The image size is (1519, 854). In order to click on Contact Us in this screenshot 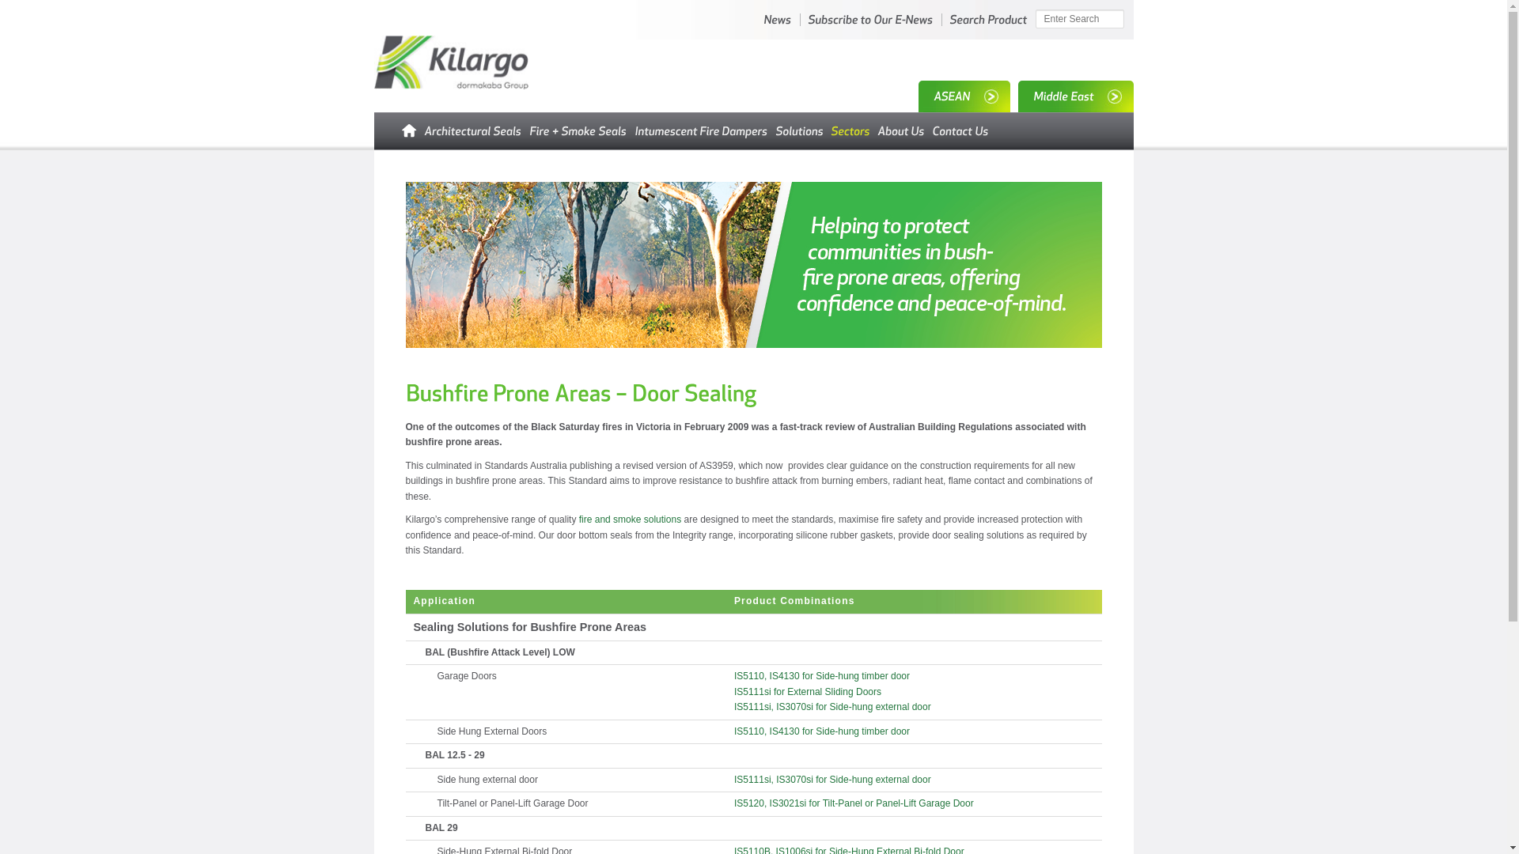, I will do `click(960, 131)`.